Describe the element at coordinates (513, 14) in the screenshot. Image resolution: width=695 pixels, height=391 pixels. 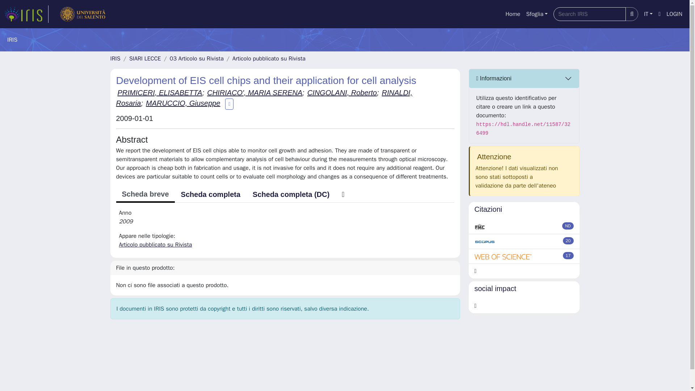
I see `Home` at that location.